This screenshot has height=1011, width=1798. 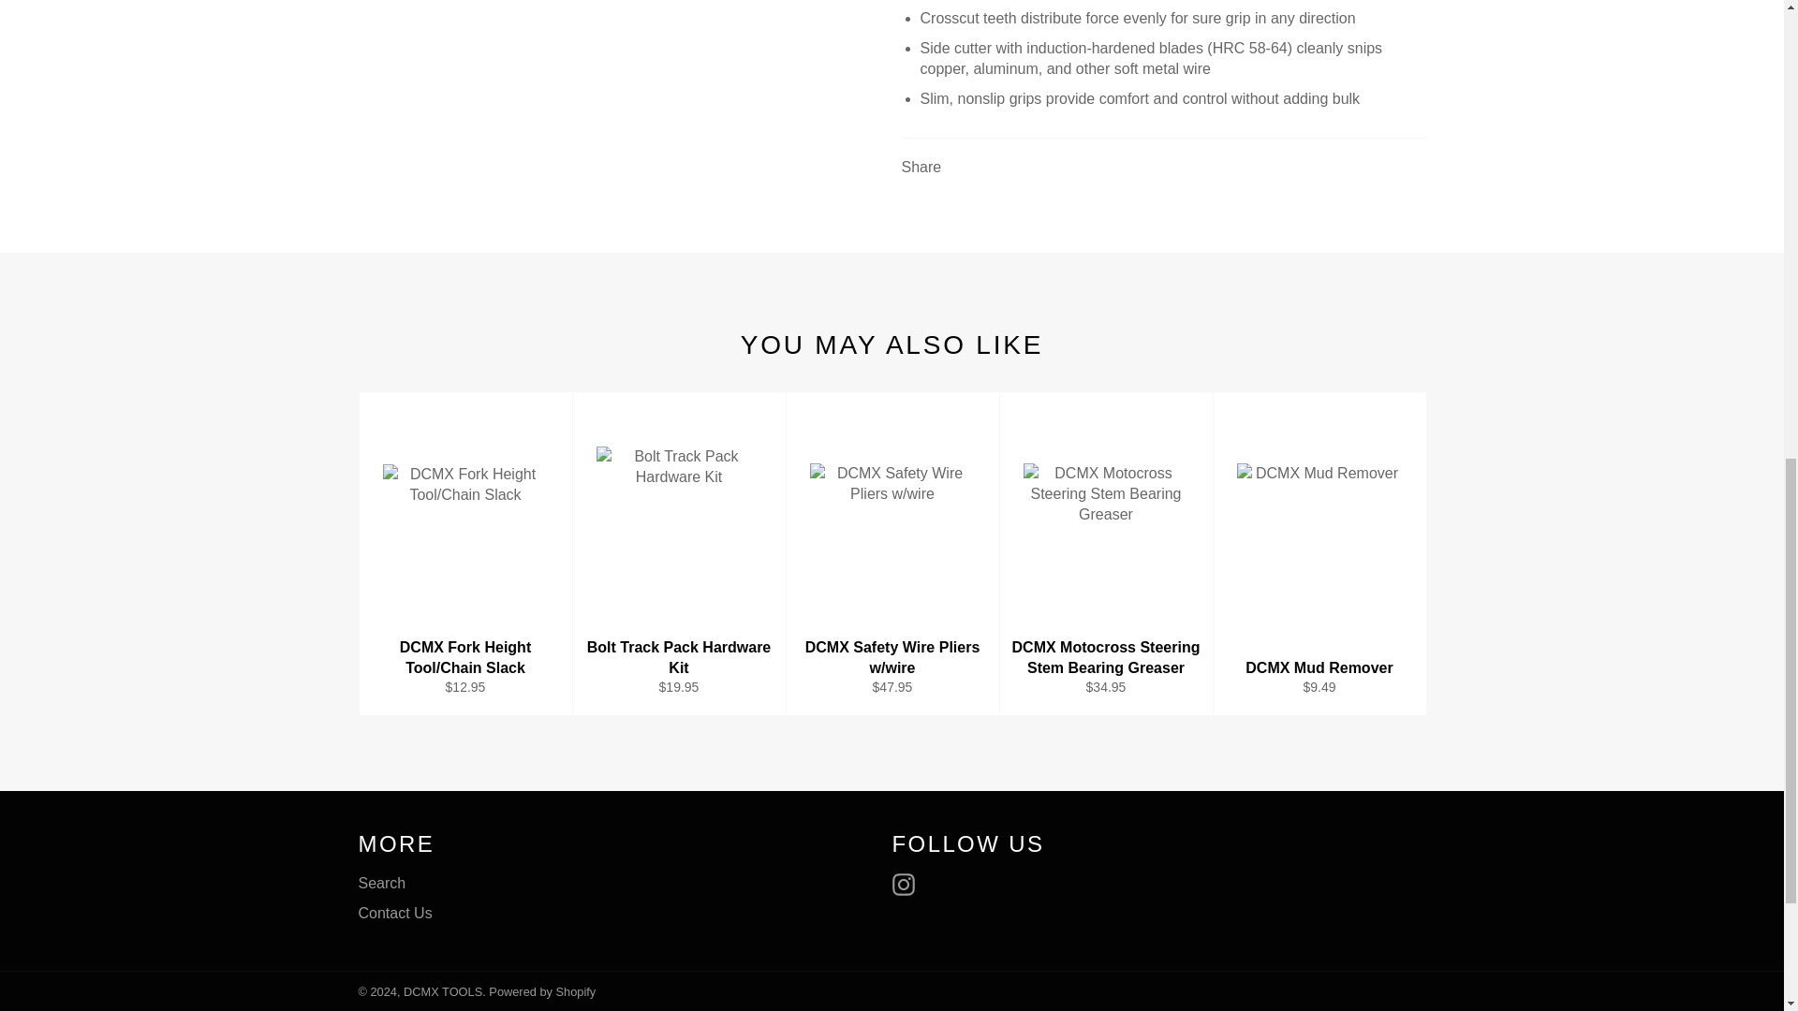 What do you see at coordinates (907, 884) in the screenshot?
I see `DCMX TOOLS on Instagram` at bounding box center [907, 884].